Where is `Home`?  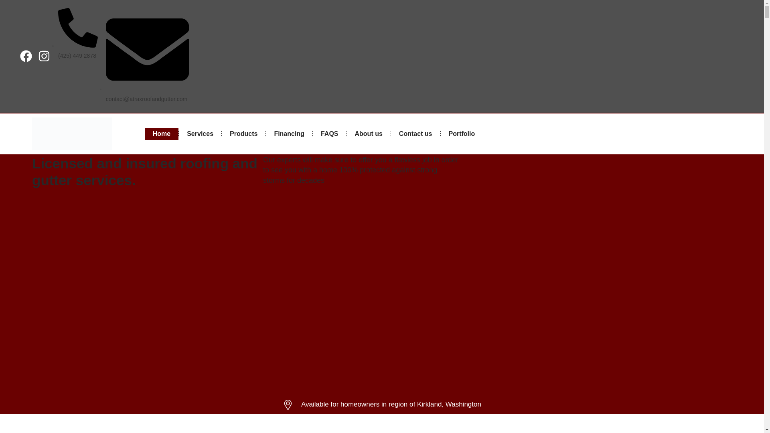
Home is located at coordinates (161, 134).